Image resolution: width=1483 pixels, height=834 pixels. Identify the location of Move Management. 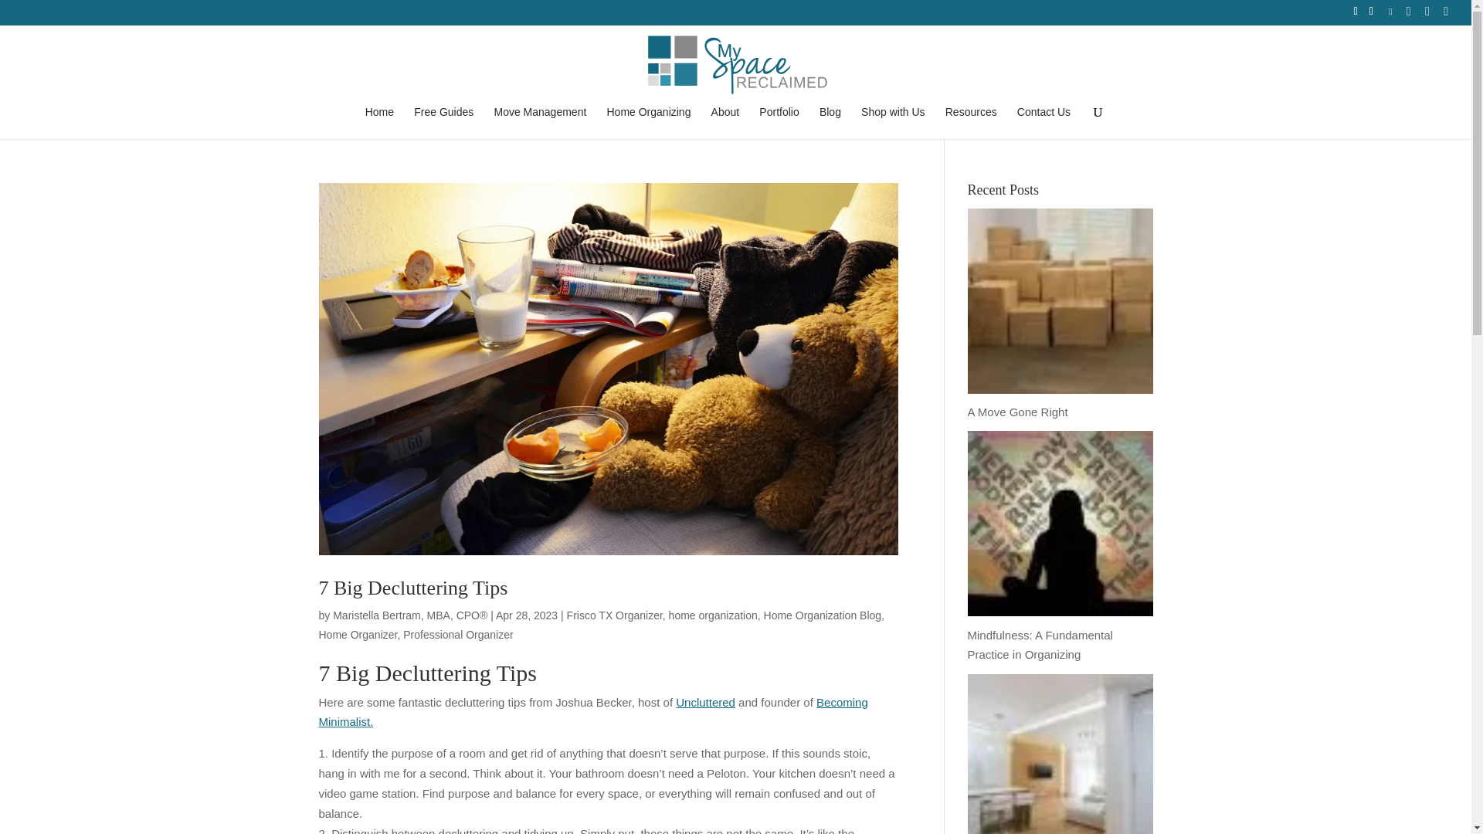
(539, 123).